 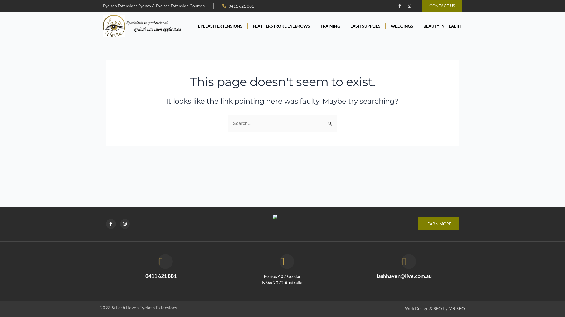 What do you see at coordinates (238, 6) in the screenshot?
I see `0411 621 881` at bounding box center [238, 6].